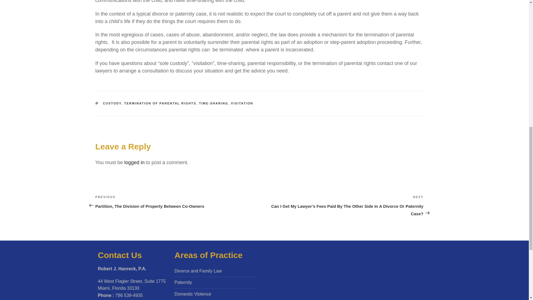  I want to click on Divorce and Family Law, so click(198, 271).